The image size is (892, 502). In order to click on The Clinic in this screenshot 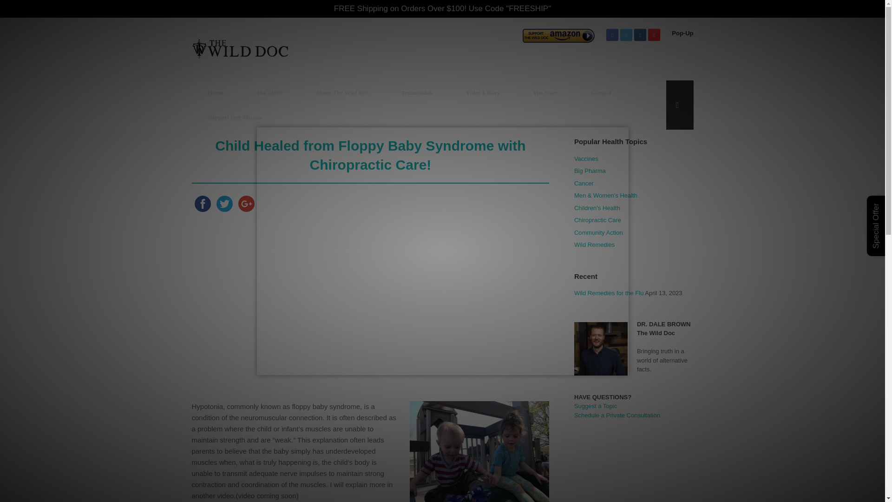, I will do `click(269, 92)`.